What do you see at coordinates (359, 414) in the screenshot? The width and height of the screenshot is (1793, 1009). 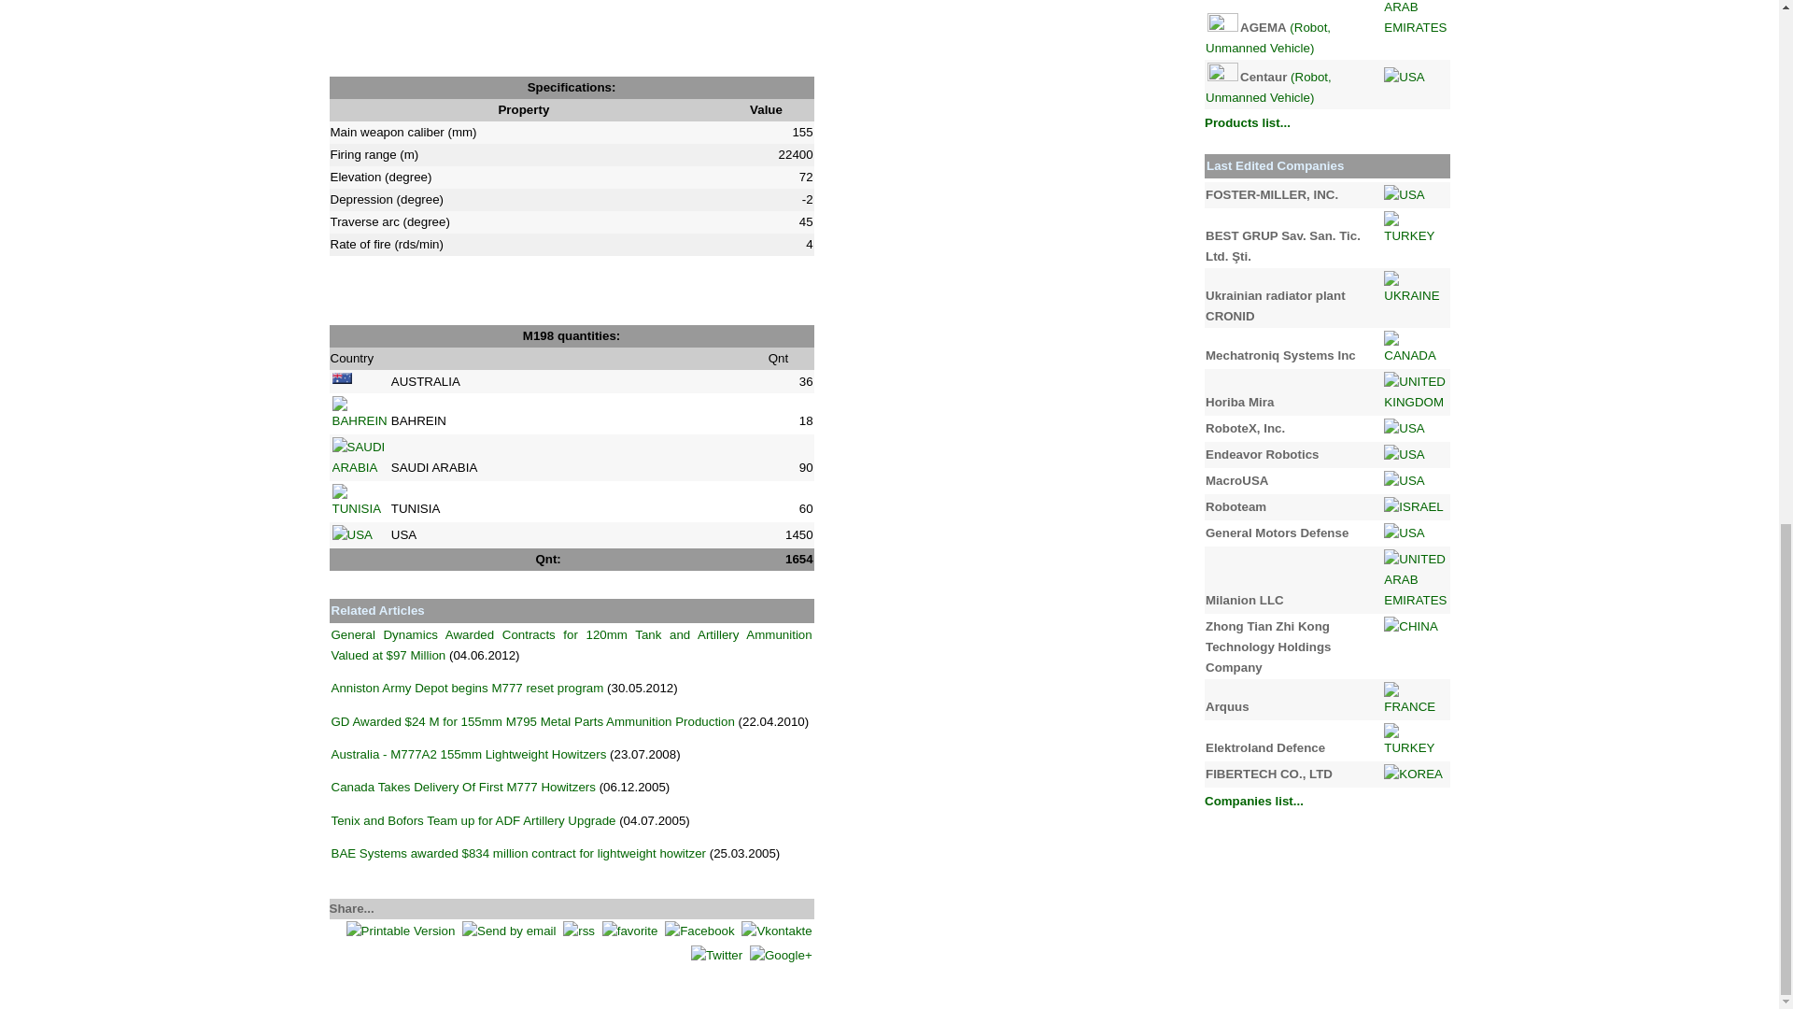 I see `BAHREIN` at bounding box center [359, 414].